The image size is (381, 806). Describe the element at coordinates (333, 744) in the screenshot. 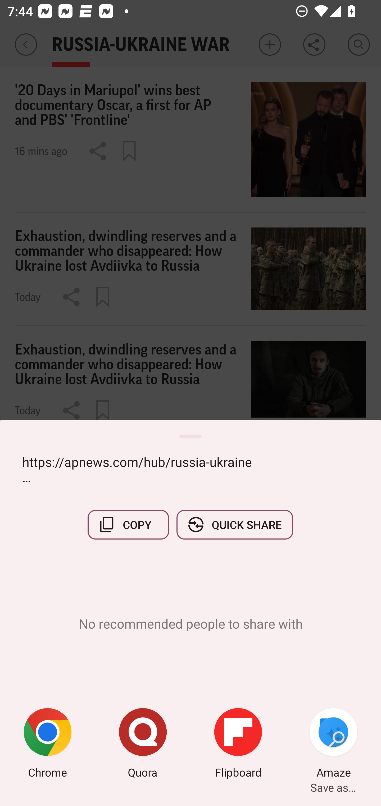

I see `Amaze Save as…` at that location.